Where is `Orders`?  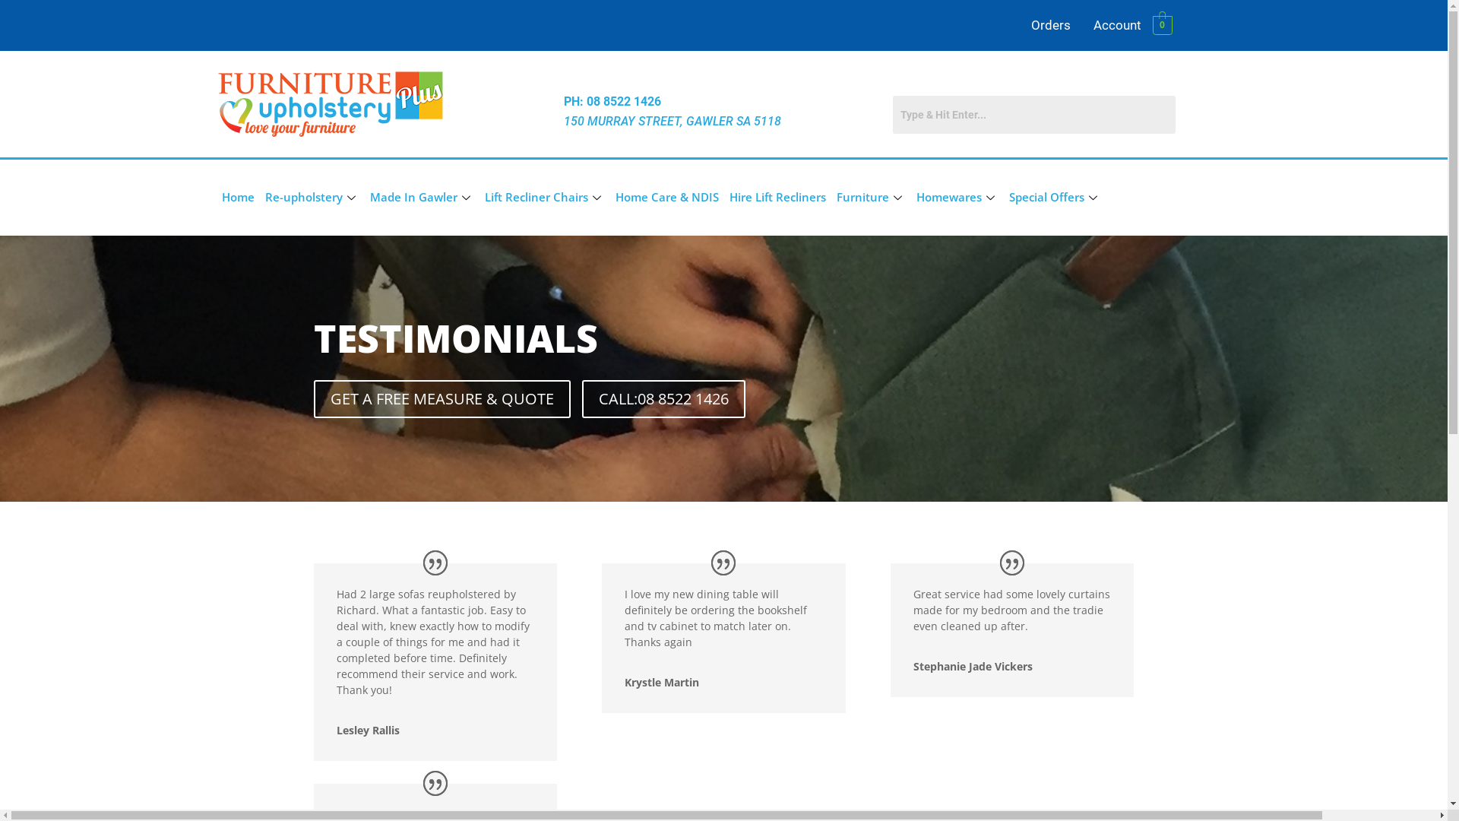 Orders is located at coordinates (1051, 26).